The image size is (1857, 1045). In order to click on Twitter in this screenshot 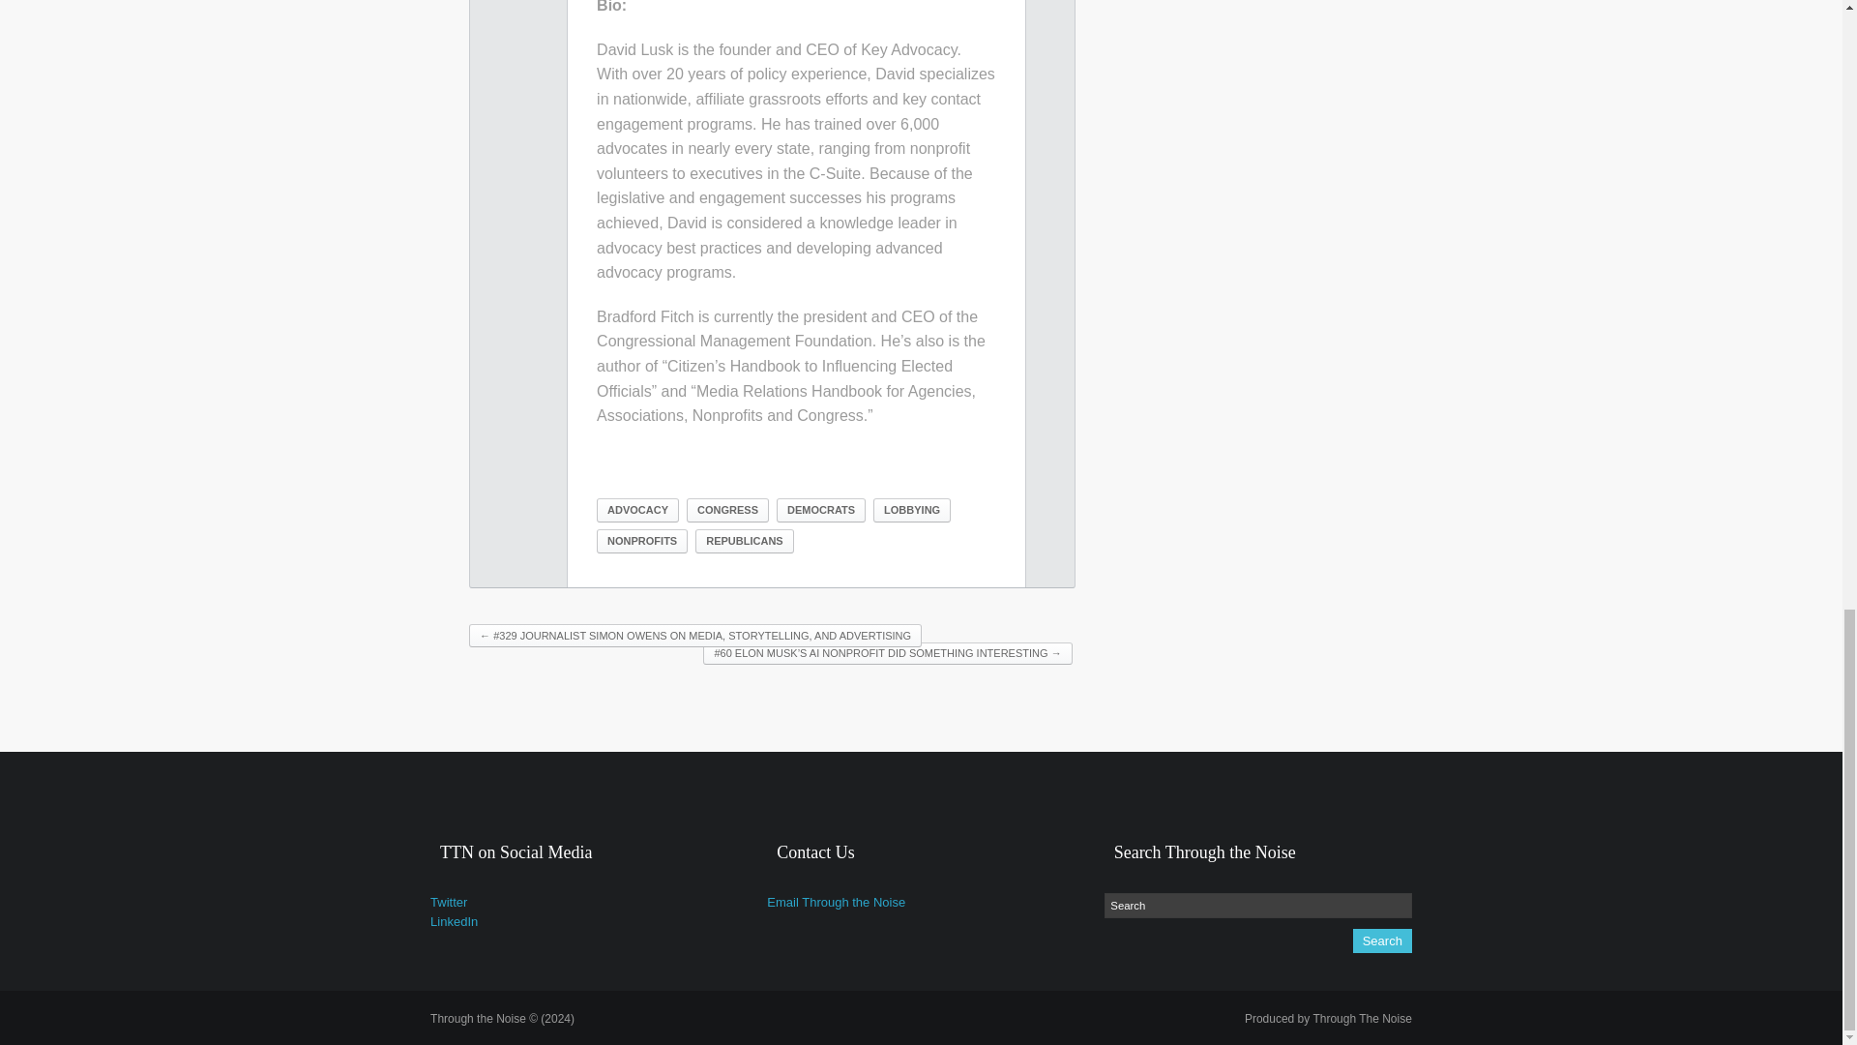, I will do `click(449, 902)`.